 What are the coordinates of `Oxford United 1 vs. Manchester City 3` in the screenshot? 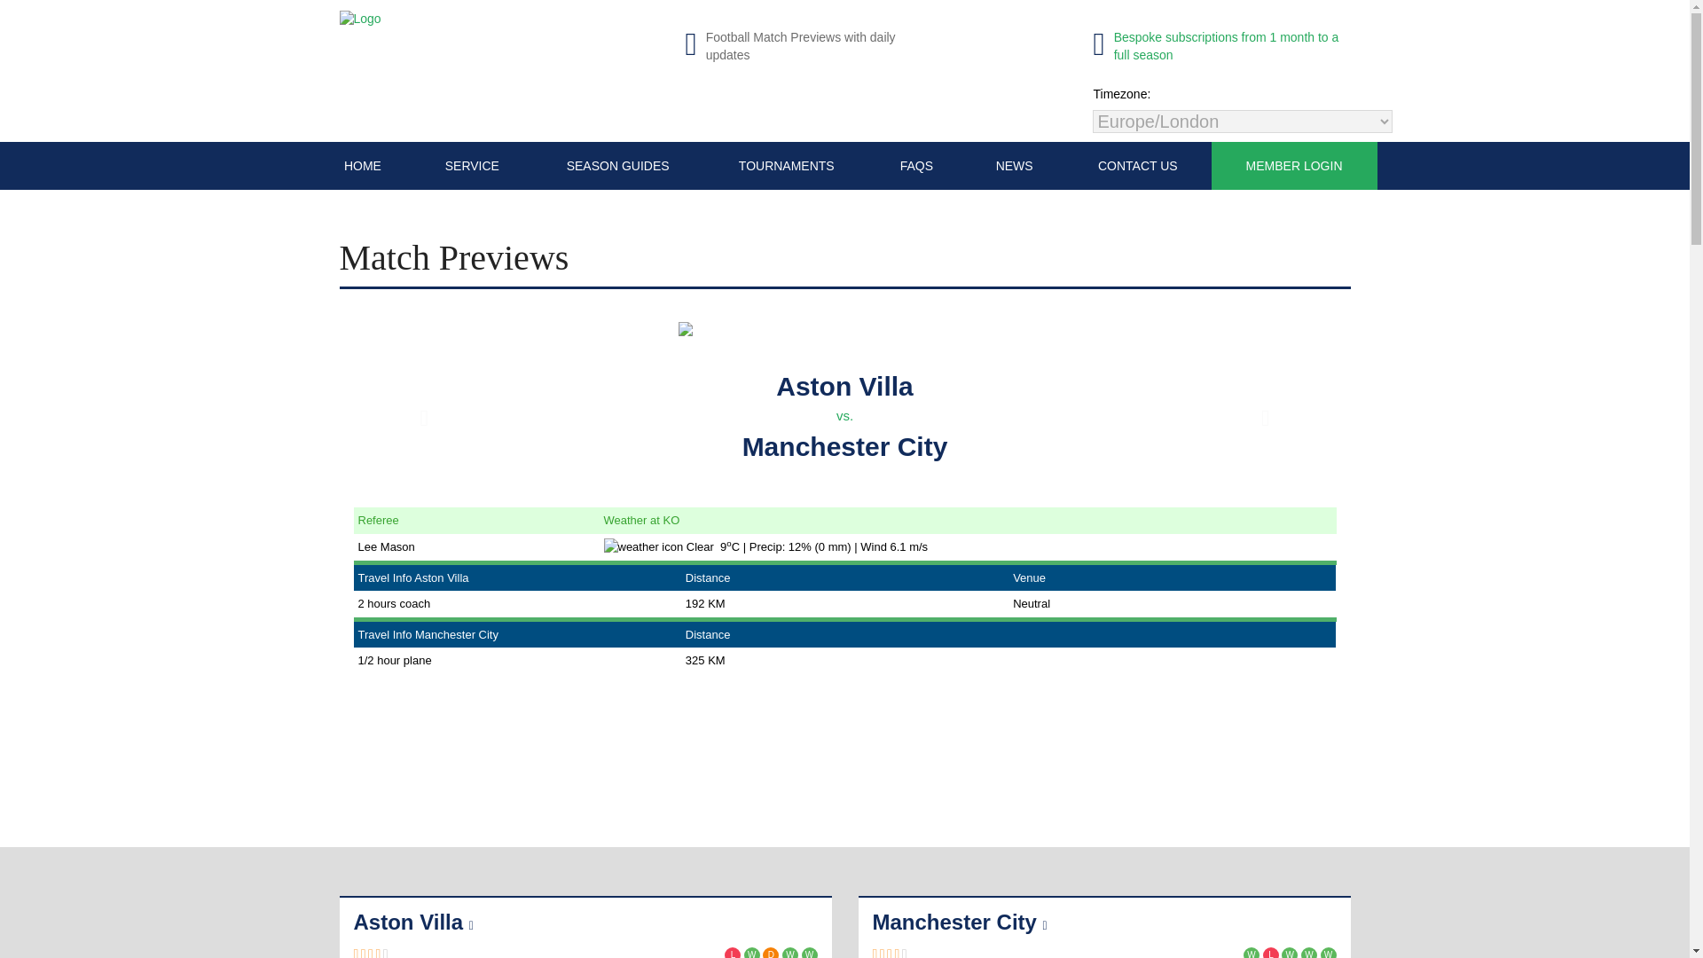 It's located at (1308, 953).